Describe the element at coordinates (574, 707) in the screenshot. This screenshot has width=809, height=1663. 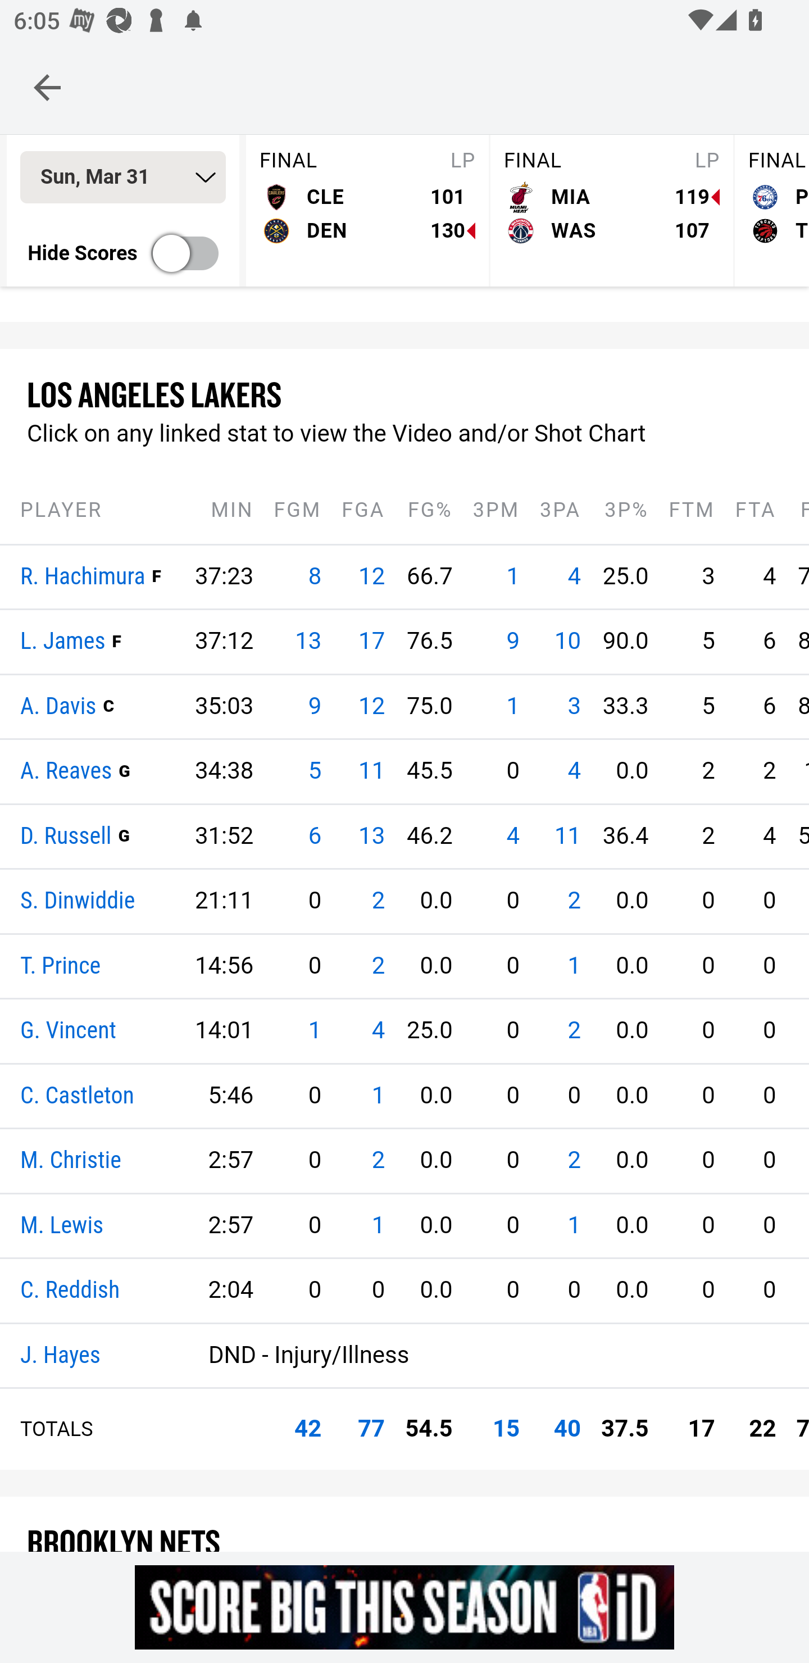
I see `3` at that location.